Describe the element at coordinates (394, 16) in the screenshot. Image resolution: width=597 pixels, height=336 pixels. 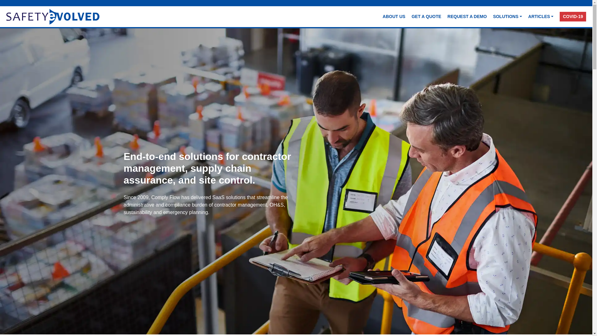
I see `ABOUT US` at that location.